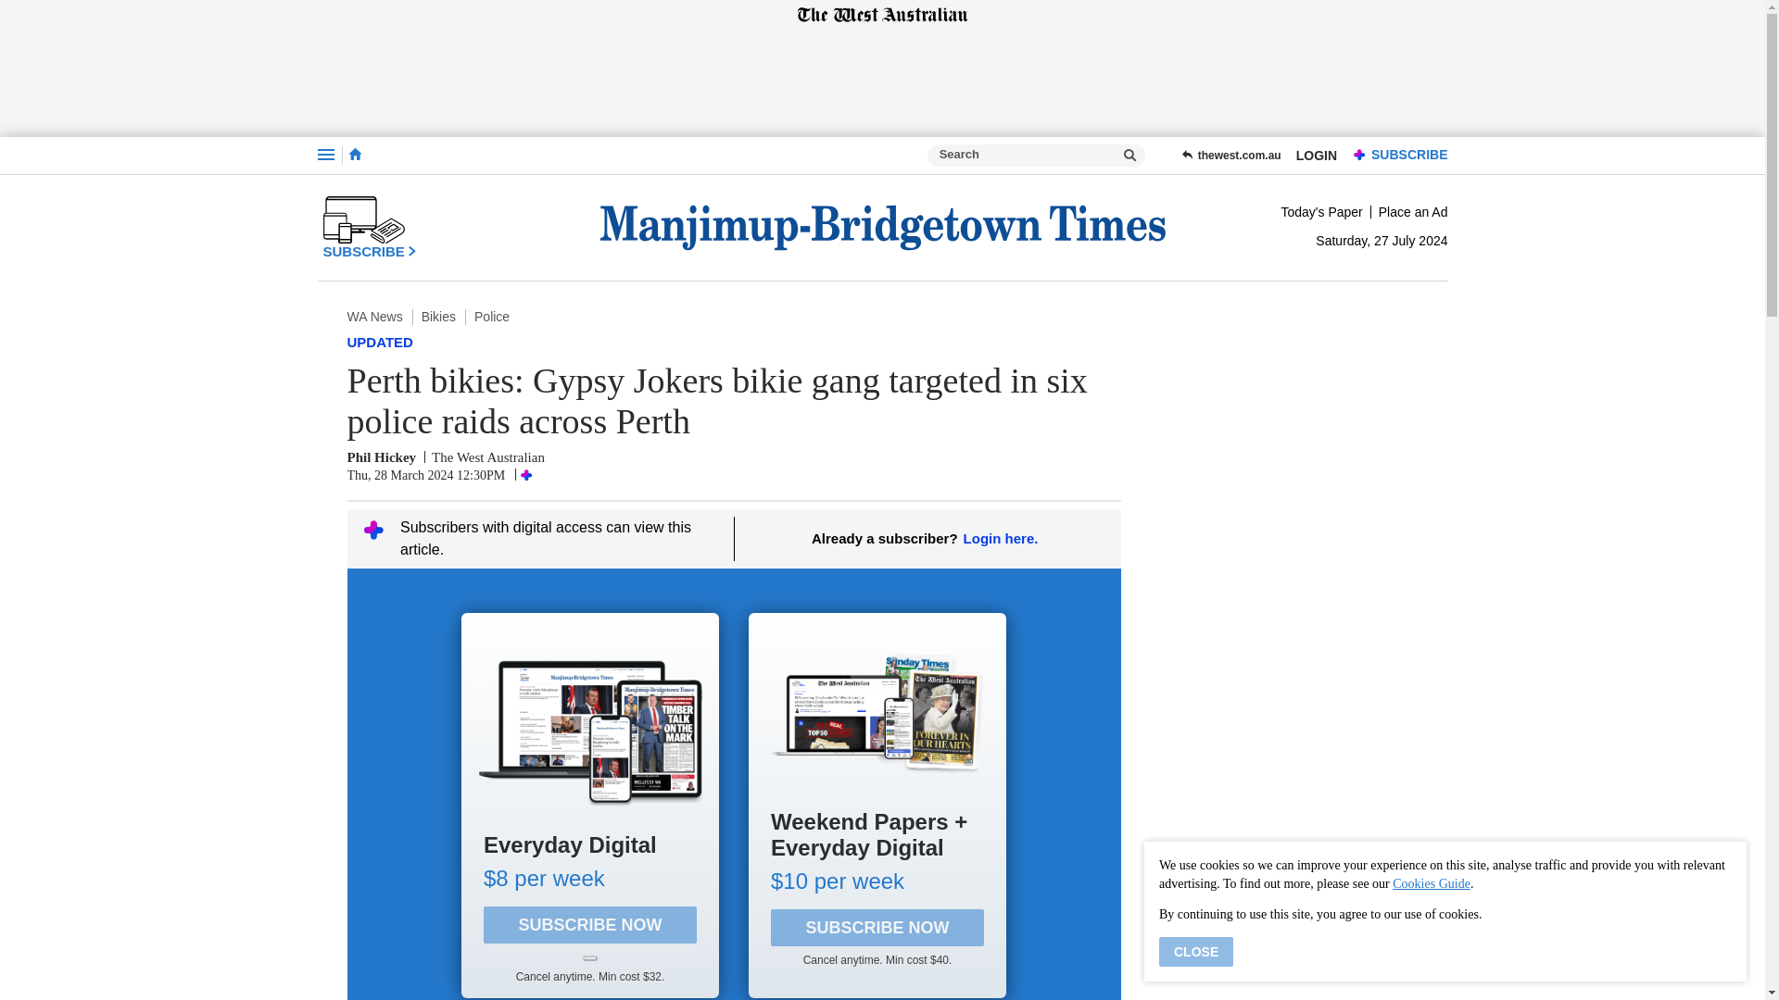  What do you see at coordinates (1230, 155) in the screenshot?
I see `thewest.com.au` at bounding box center [1230, 155].